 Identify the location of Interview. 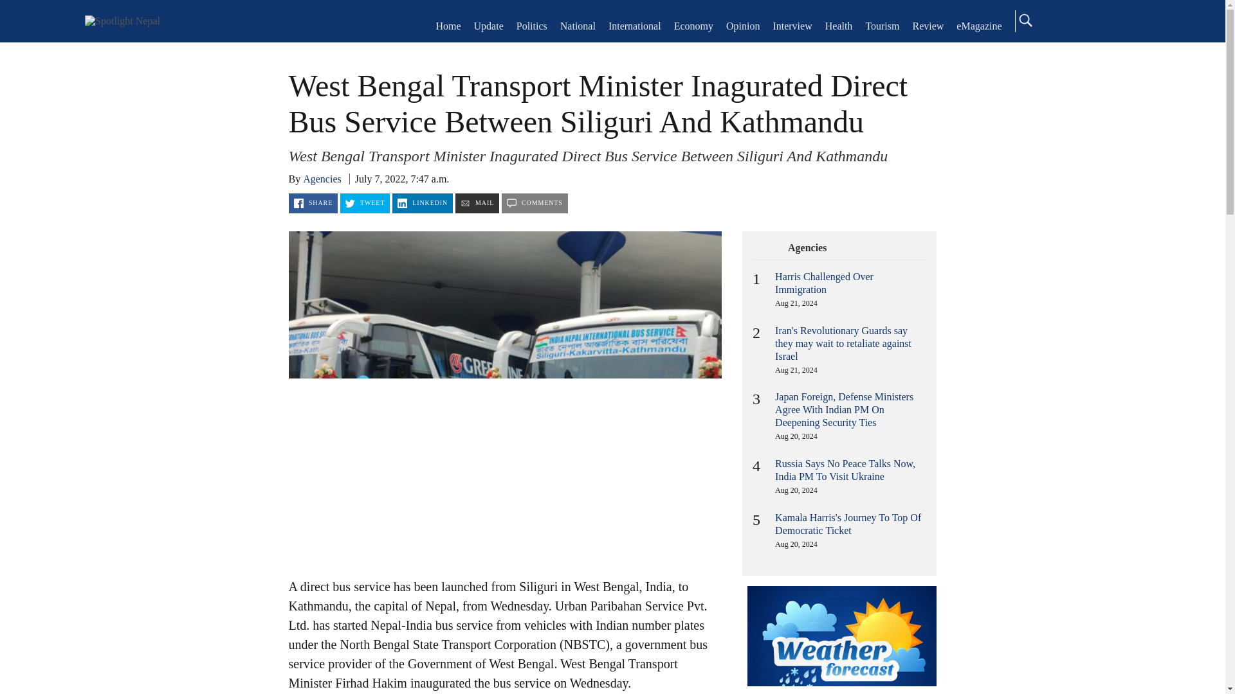
(792, 26).